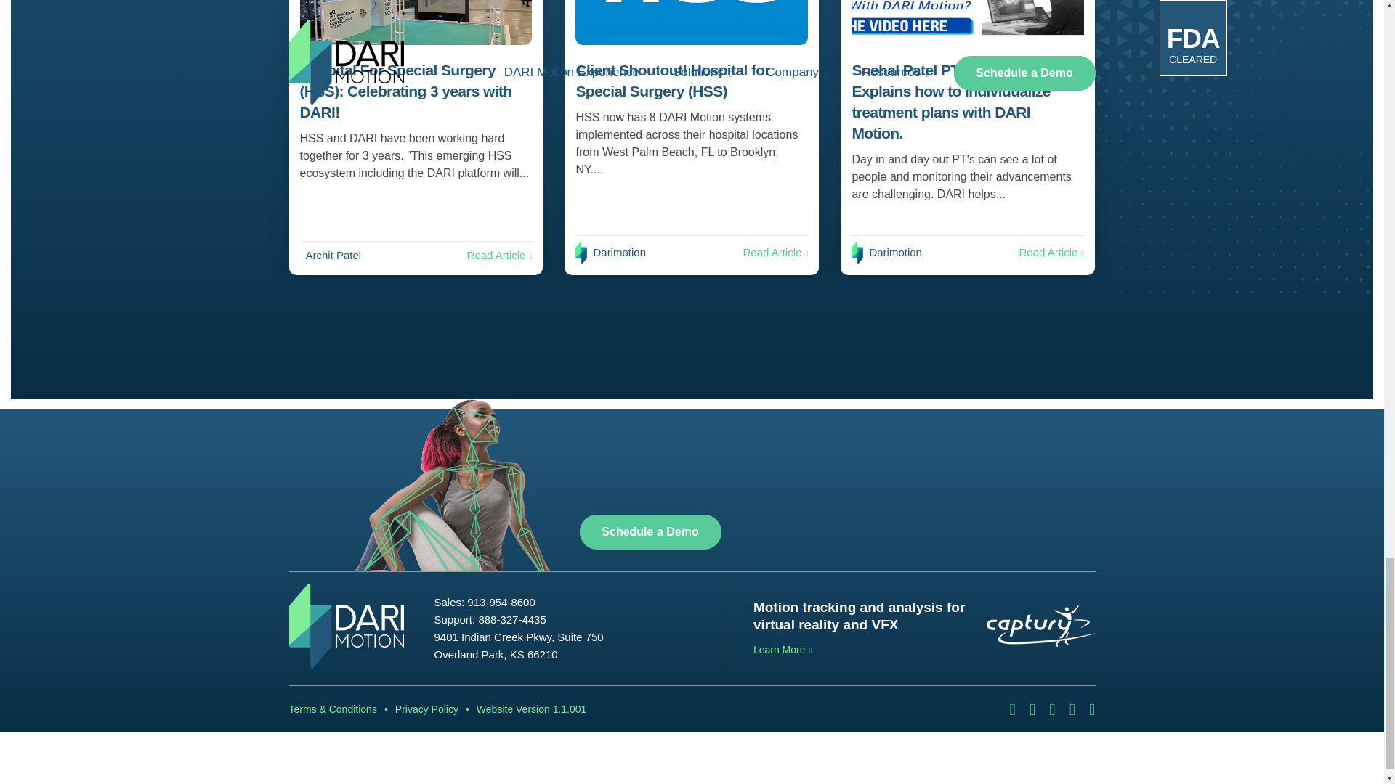 This screenshot has height=784, width=1395. I want to click on Read Article, so click(1051, 253).